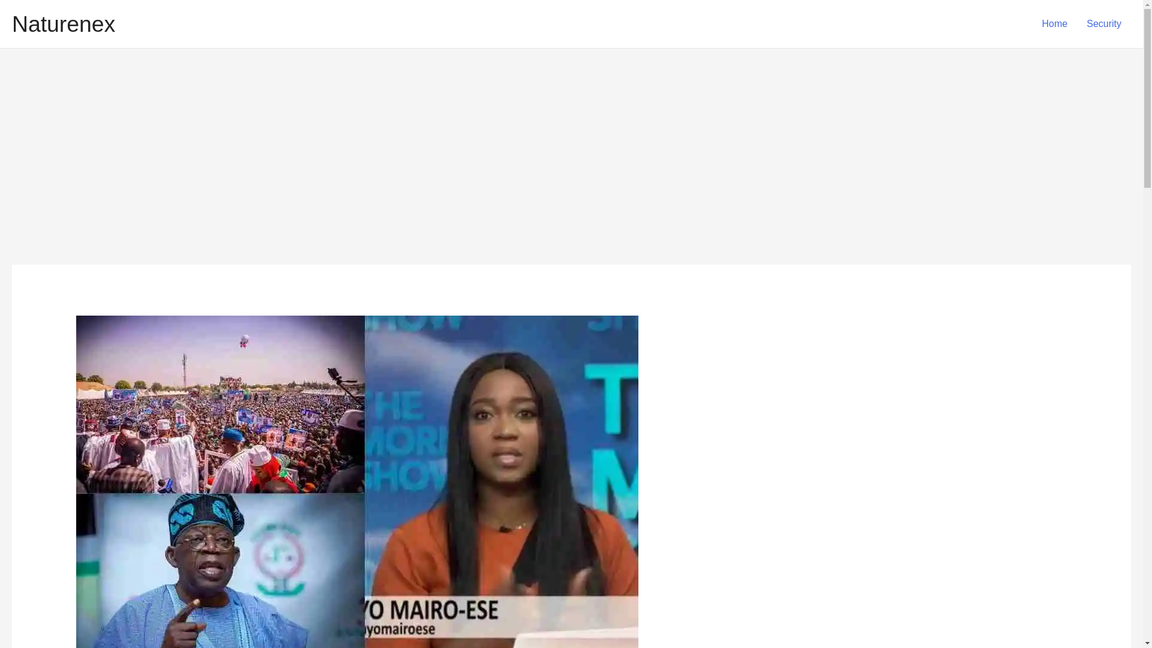  I want to click on Home, so click(1055, 24).